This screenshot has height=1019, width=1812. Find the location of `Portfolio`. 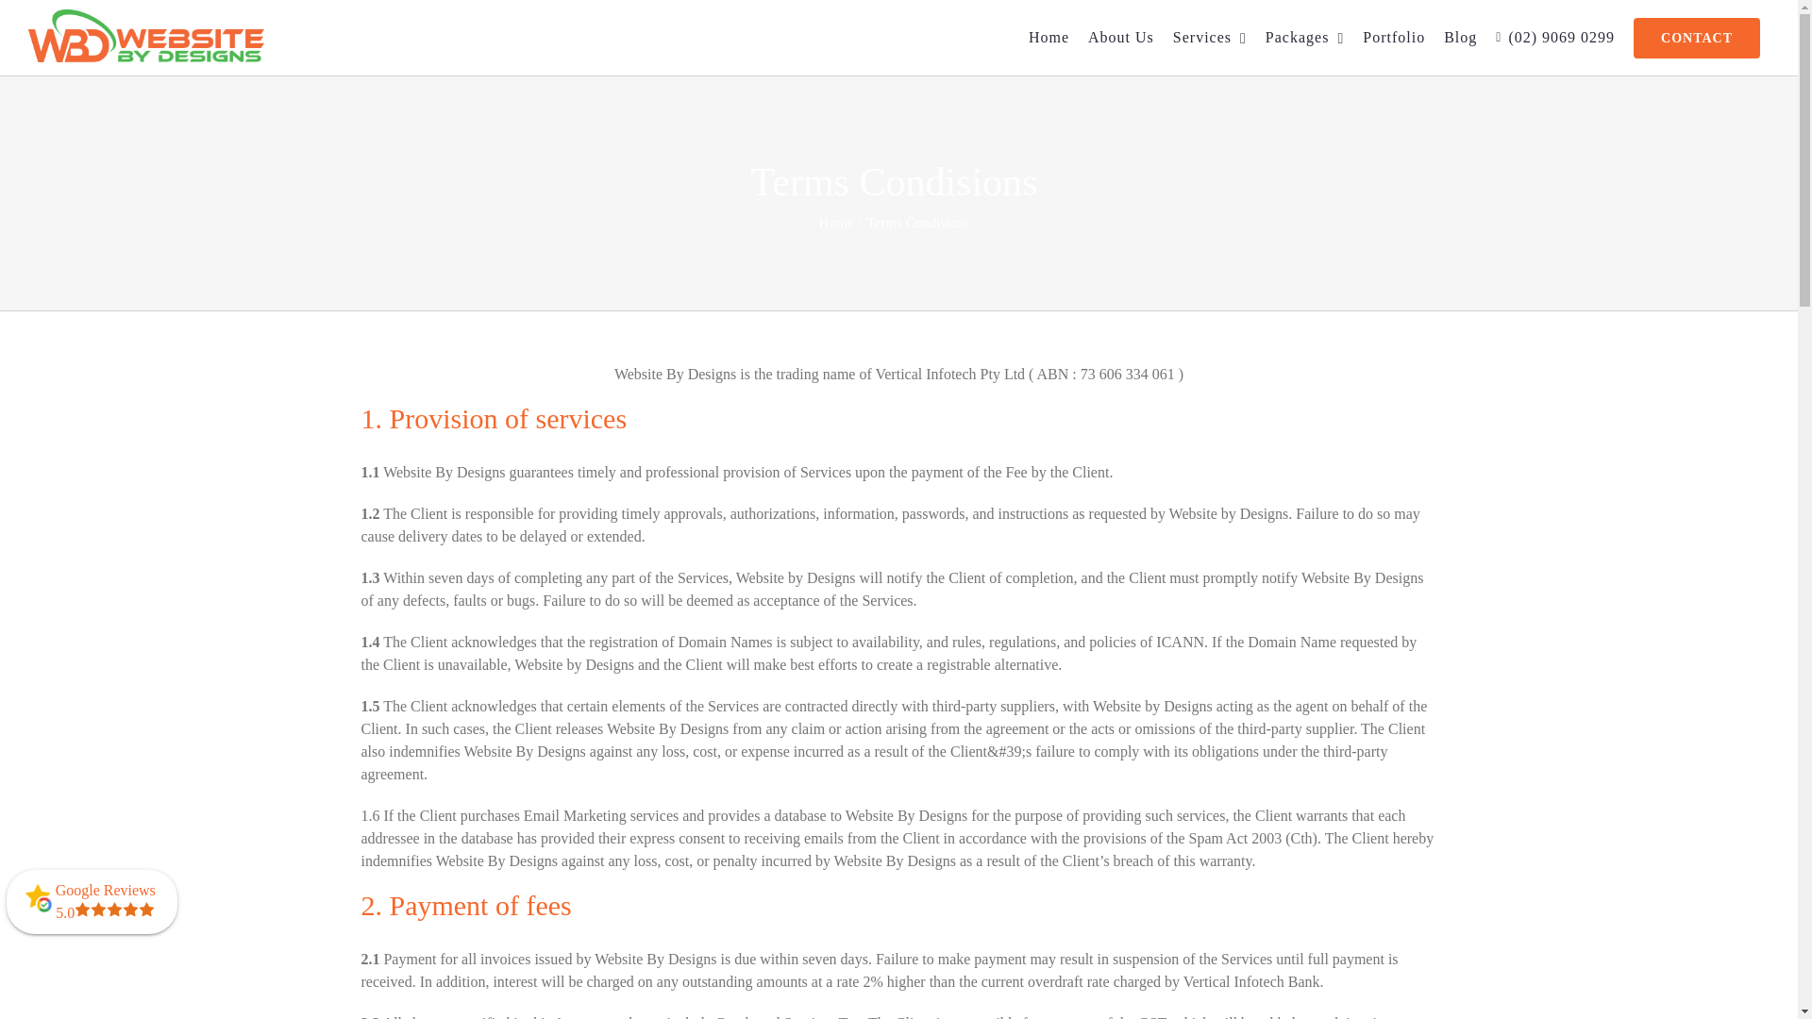

Portfolio is located at coordinates (1393, 38).